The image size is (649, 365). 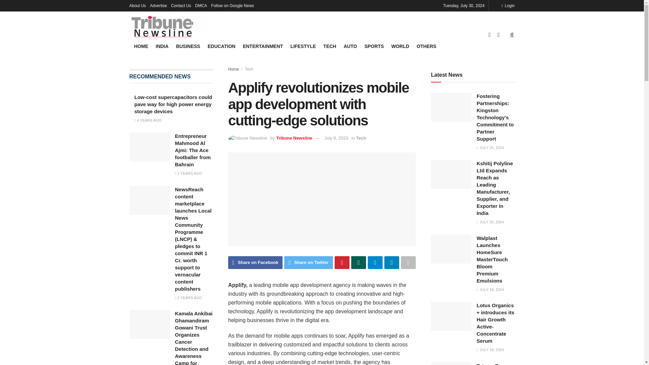 I want to click on EDUCATION, so click(x=221, y=46).